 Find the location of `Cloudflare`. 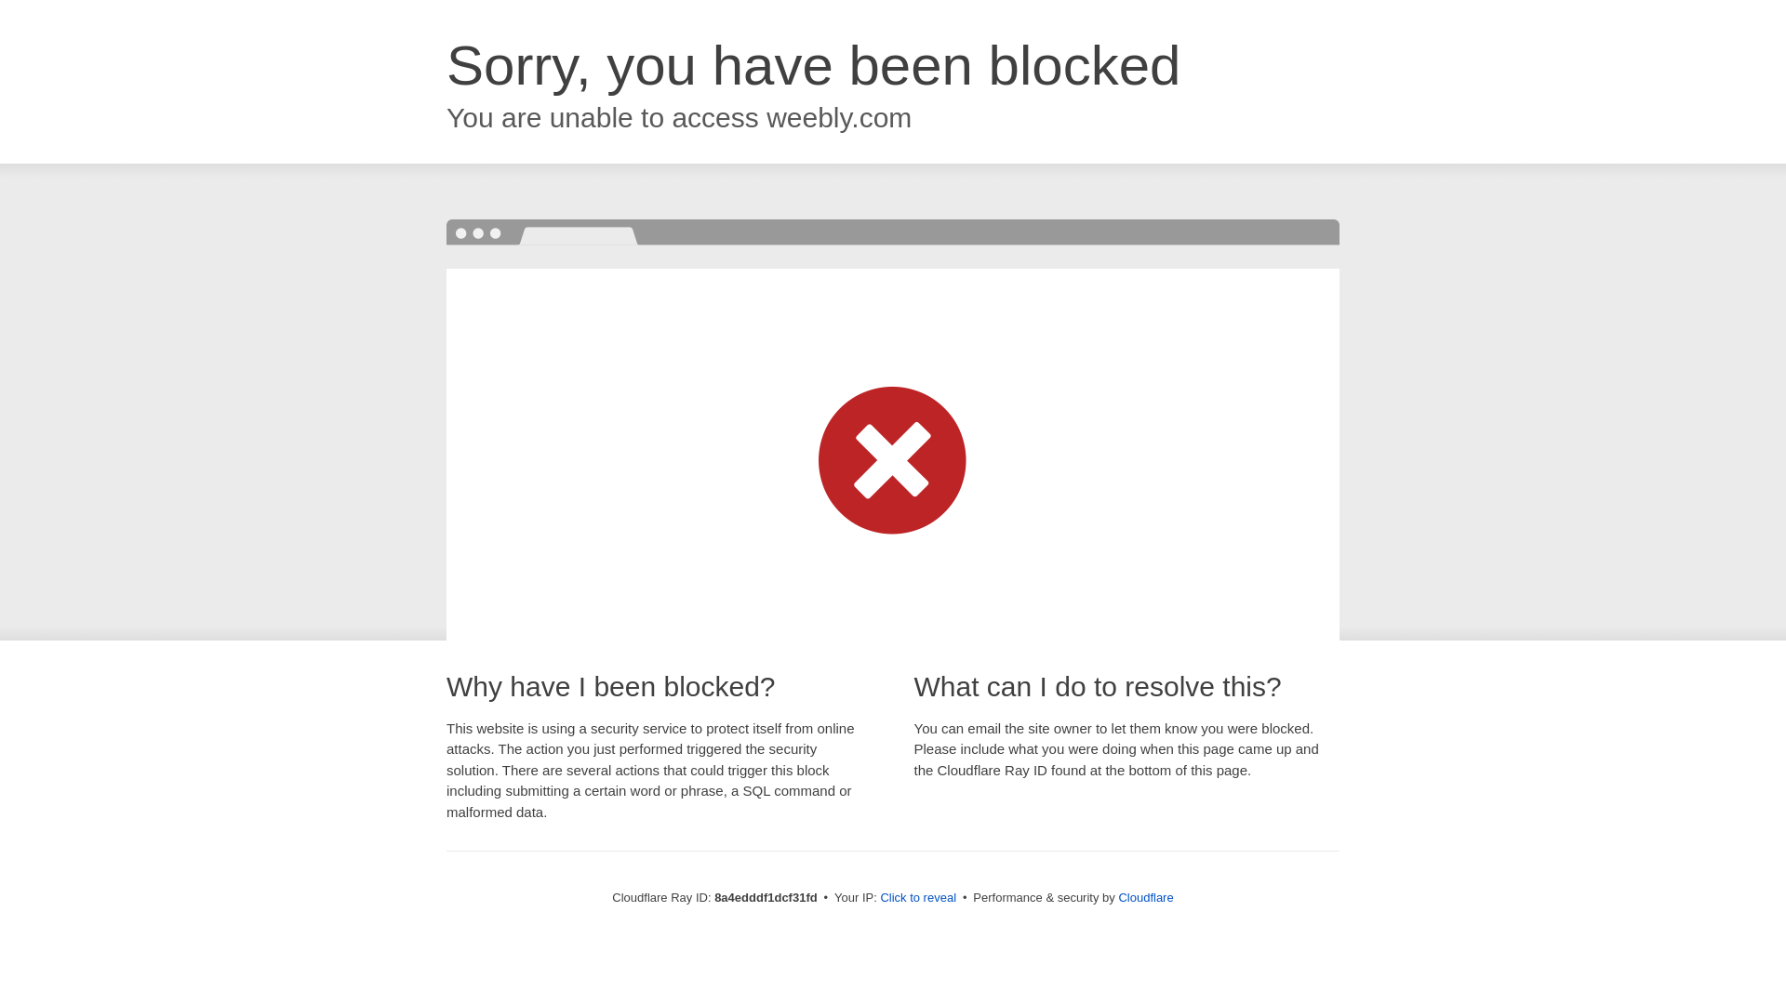

Cloudflare is located at coordinates (1145, 897).